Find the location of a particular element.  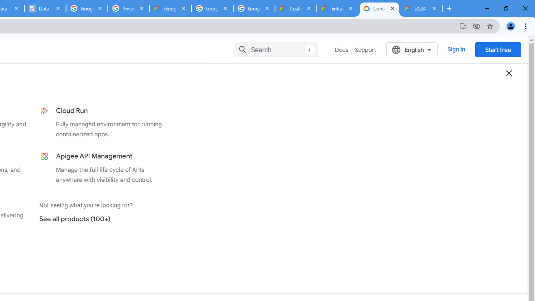

Support is located at coordinates (365, 50).